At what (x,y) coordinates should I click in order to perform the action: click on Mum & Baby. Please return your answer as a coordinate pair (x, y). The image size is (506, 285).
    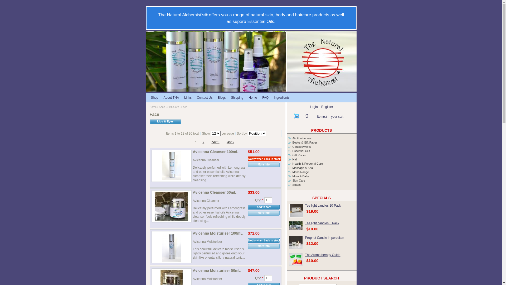
    Looking at the image, I should click on (301, 176).